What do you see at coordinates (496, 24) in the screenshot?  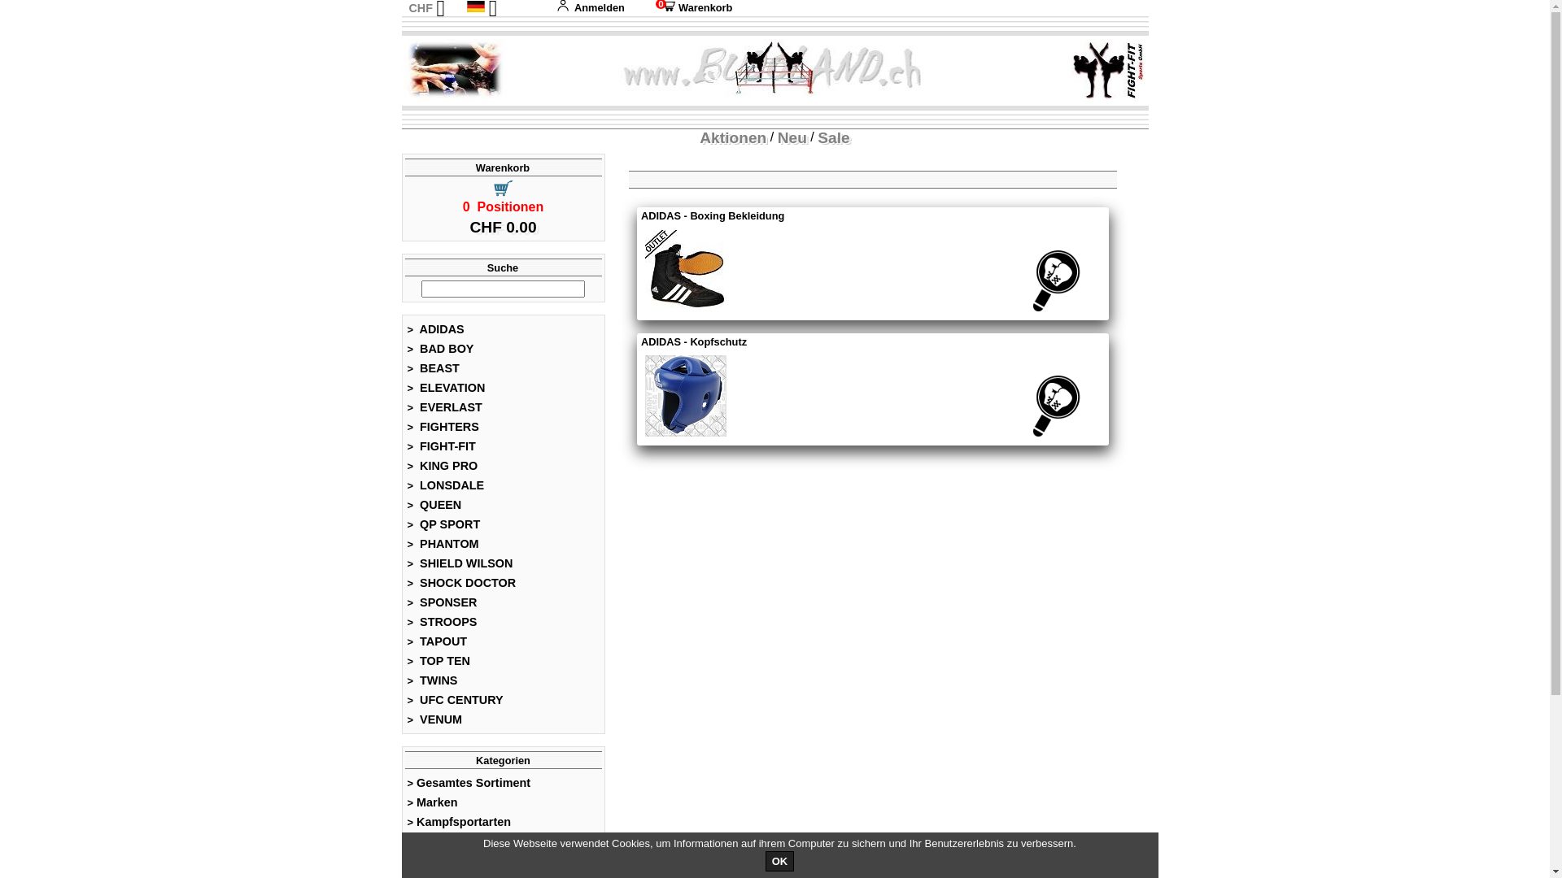 I see `English` at bounding box center [496, 24].